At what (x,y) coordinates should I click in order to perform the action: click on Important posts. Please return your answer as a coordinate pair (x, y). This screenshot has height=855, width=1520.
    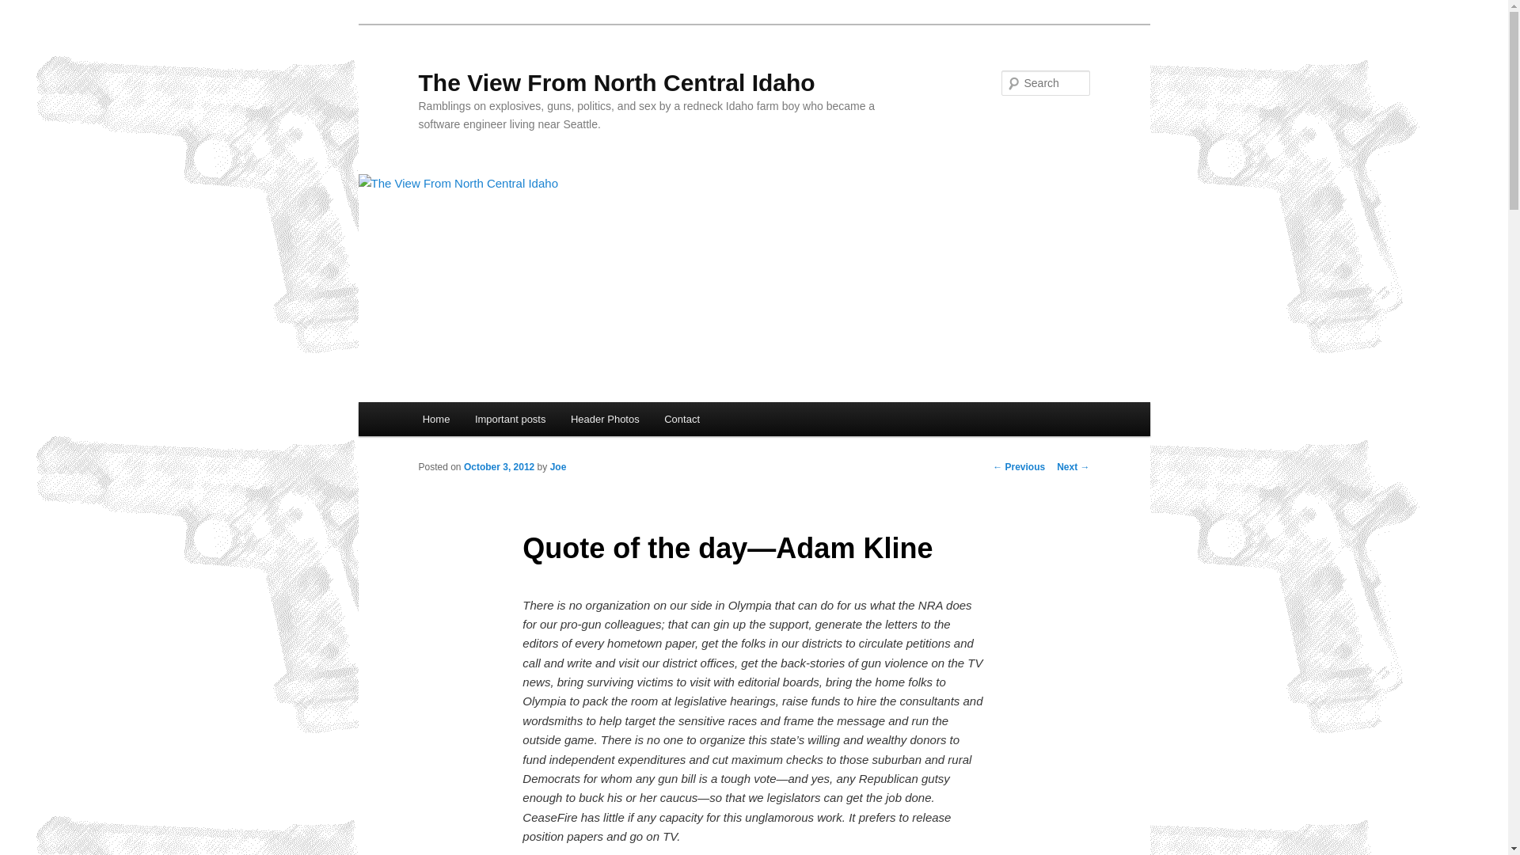
    Looking at the image, I should click on (510, 418).